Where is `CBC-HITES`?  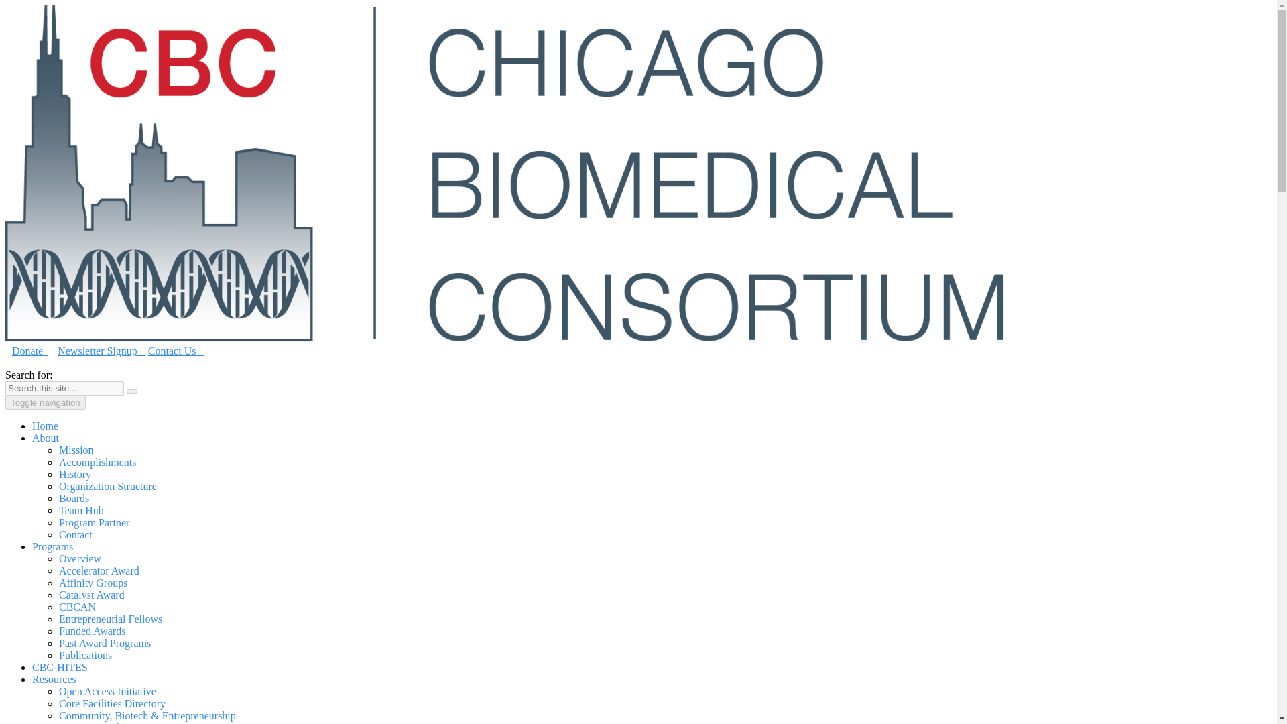
CBC-HITES is located at coordinates (60, 668).